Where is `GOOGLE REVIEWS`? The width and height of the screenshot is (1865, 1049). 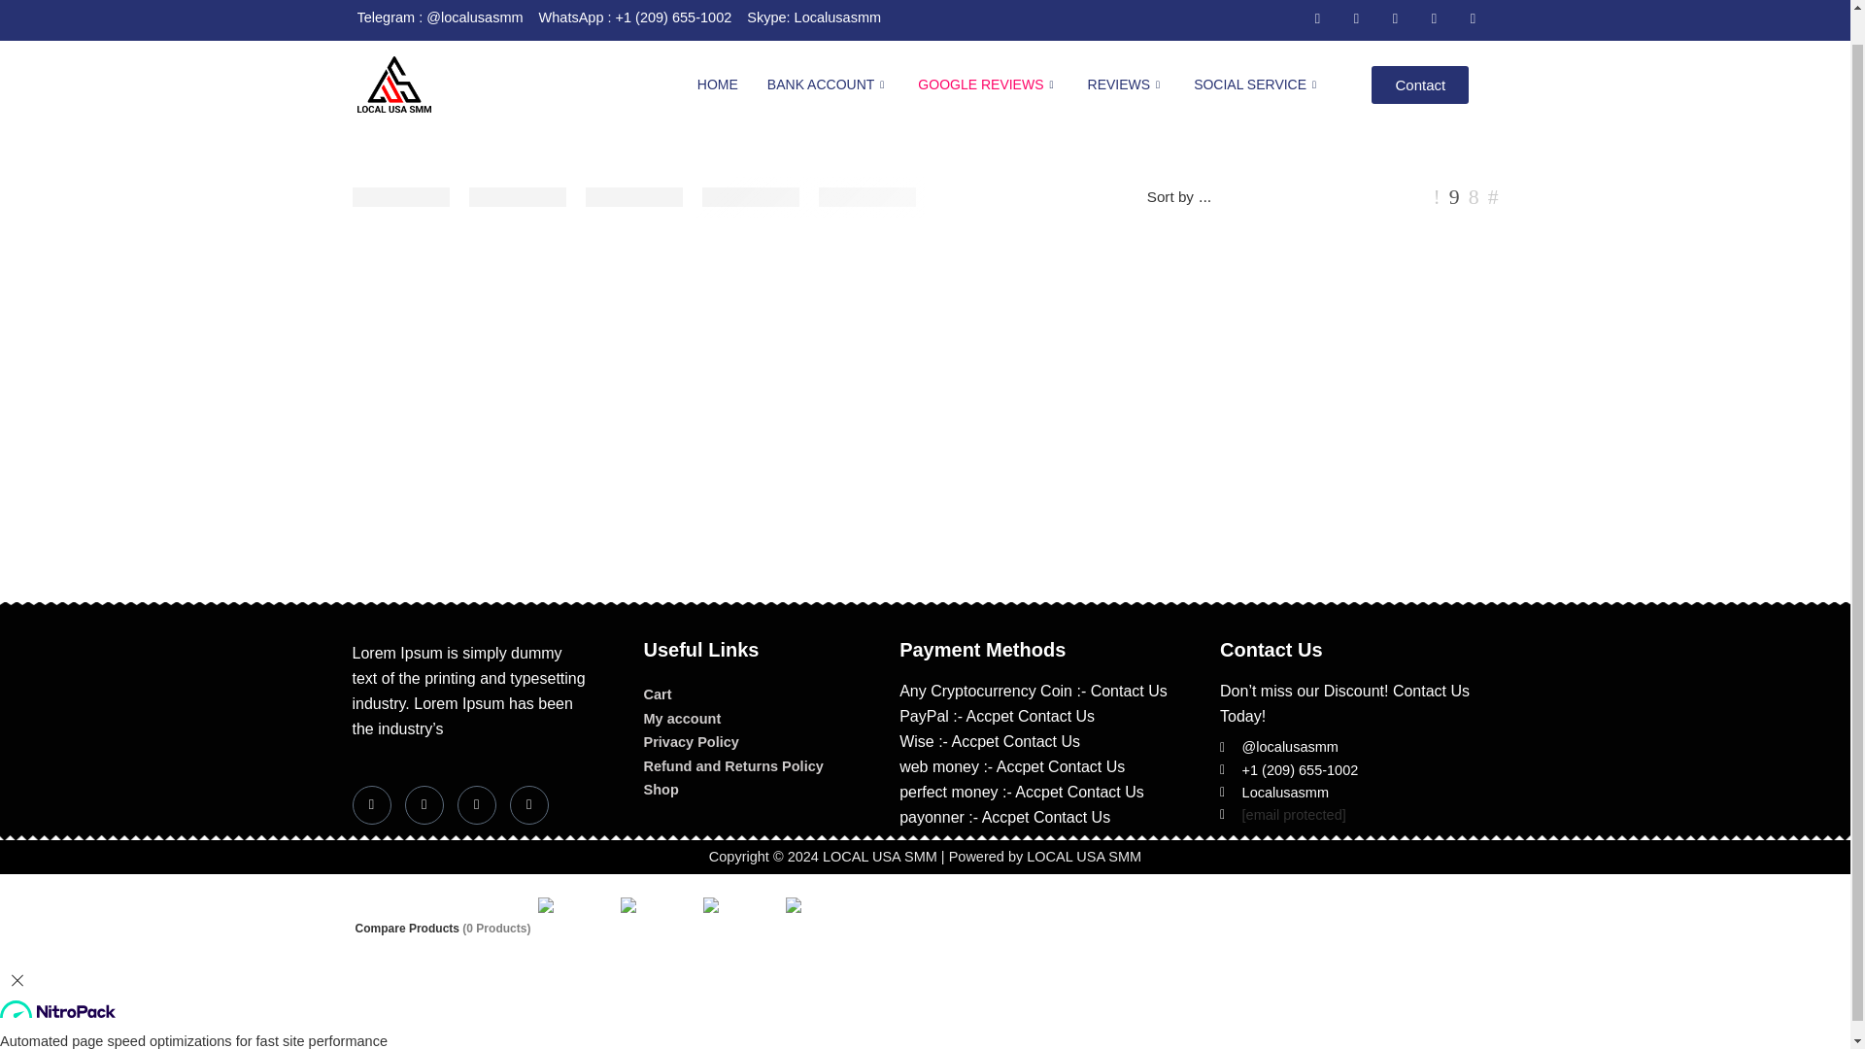
GOOGLE REVIEWS is located at coordinates (987, 84).